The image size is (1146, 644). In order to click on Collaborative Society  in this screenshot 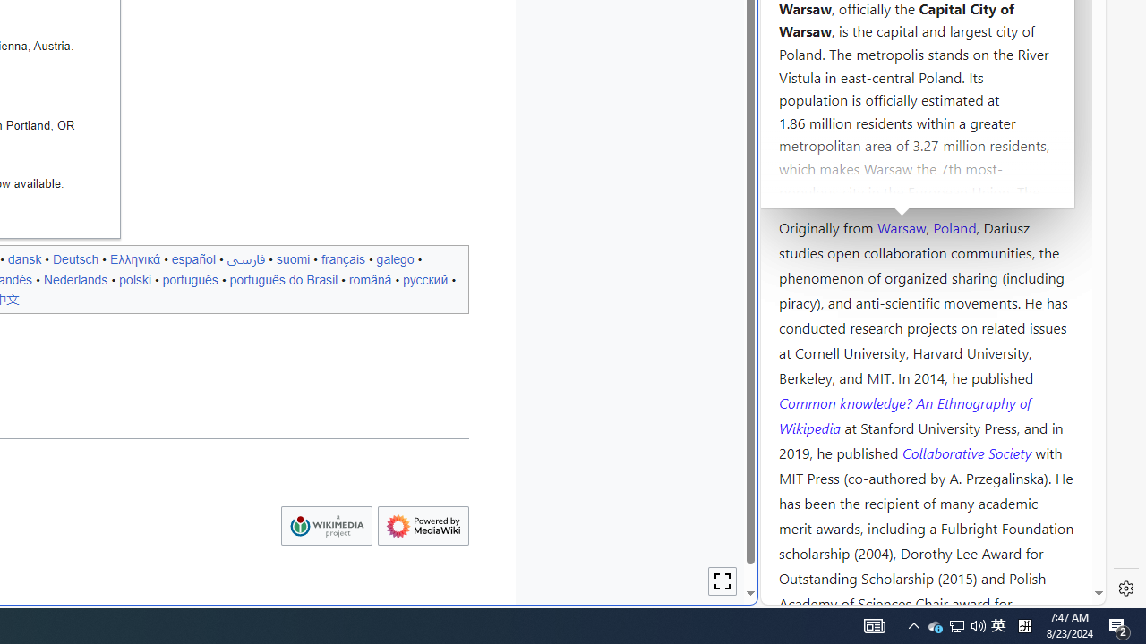, I will do `click(969, 452)`.